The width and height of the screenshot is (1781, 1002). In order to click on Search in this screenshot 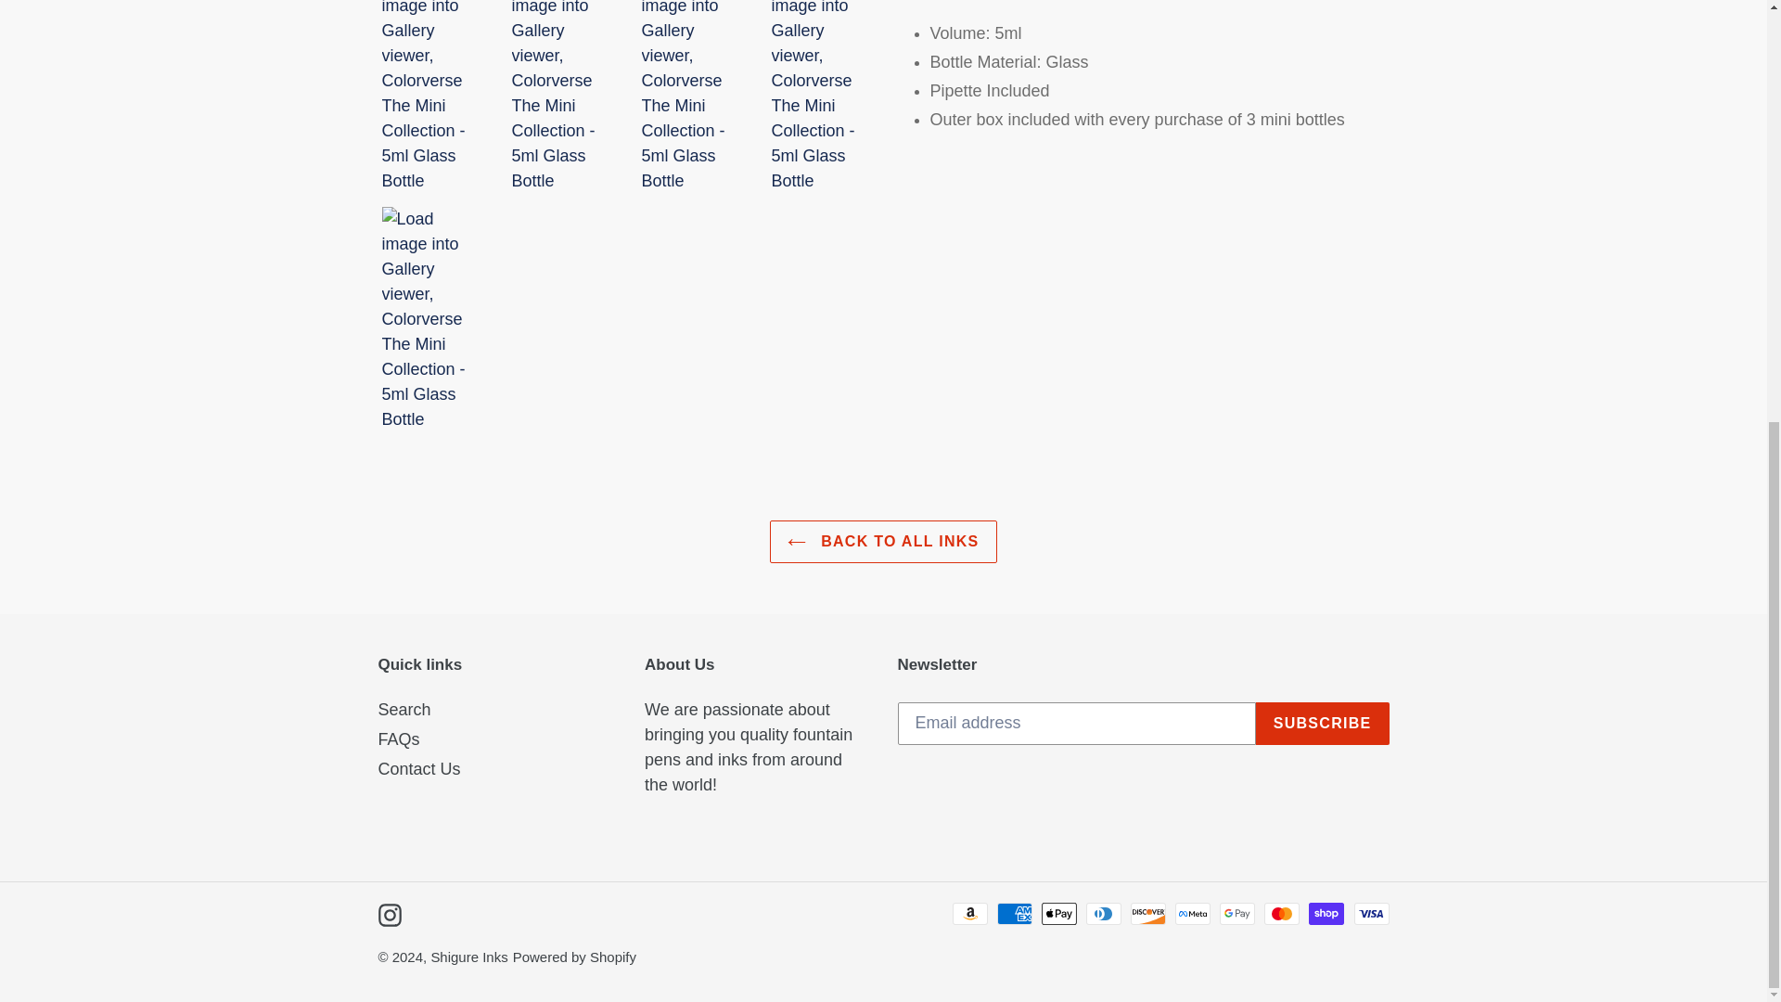, I will do `click(404, 709)`.